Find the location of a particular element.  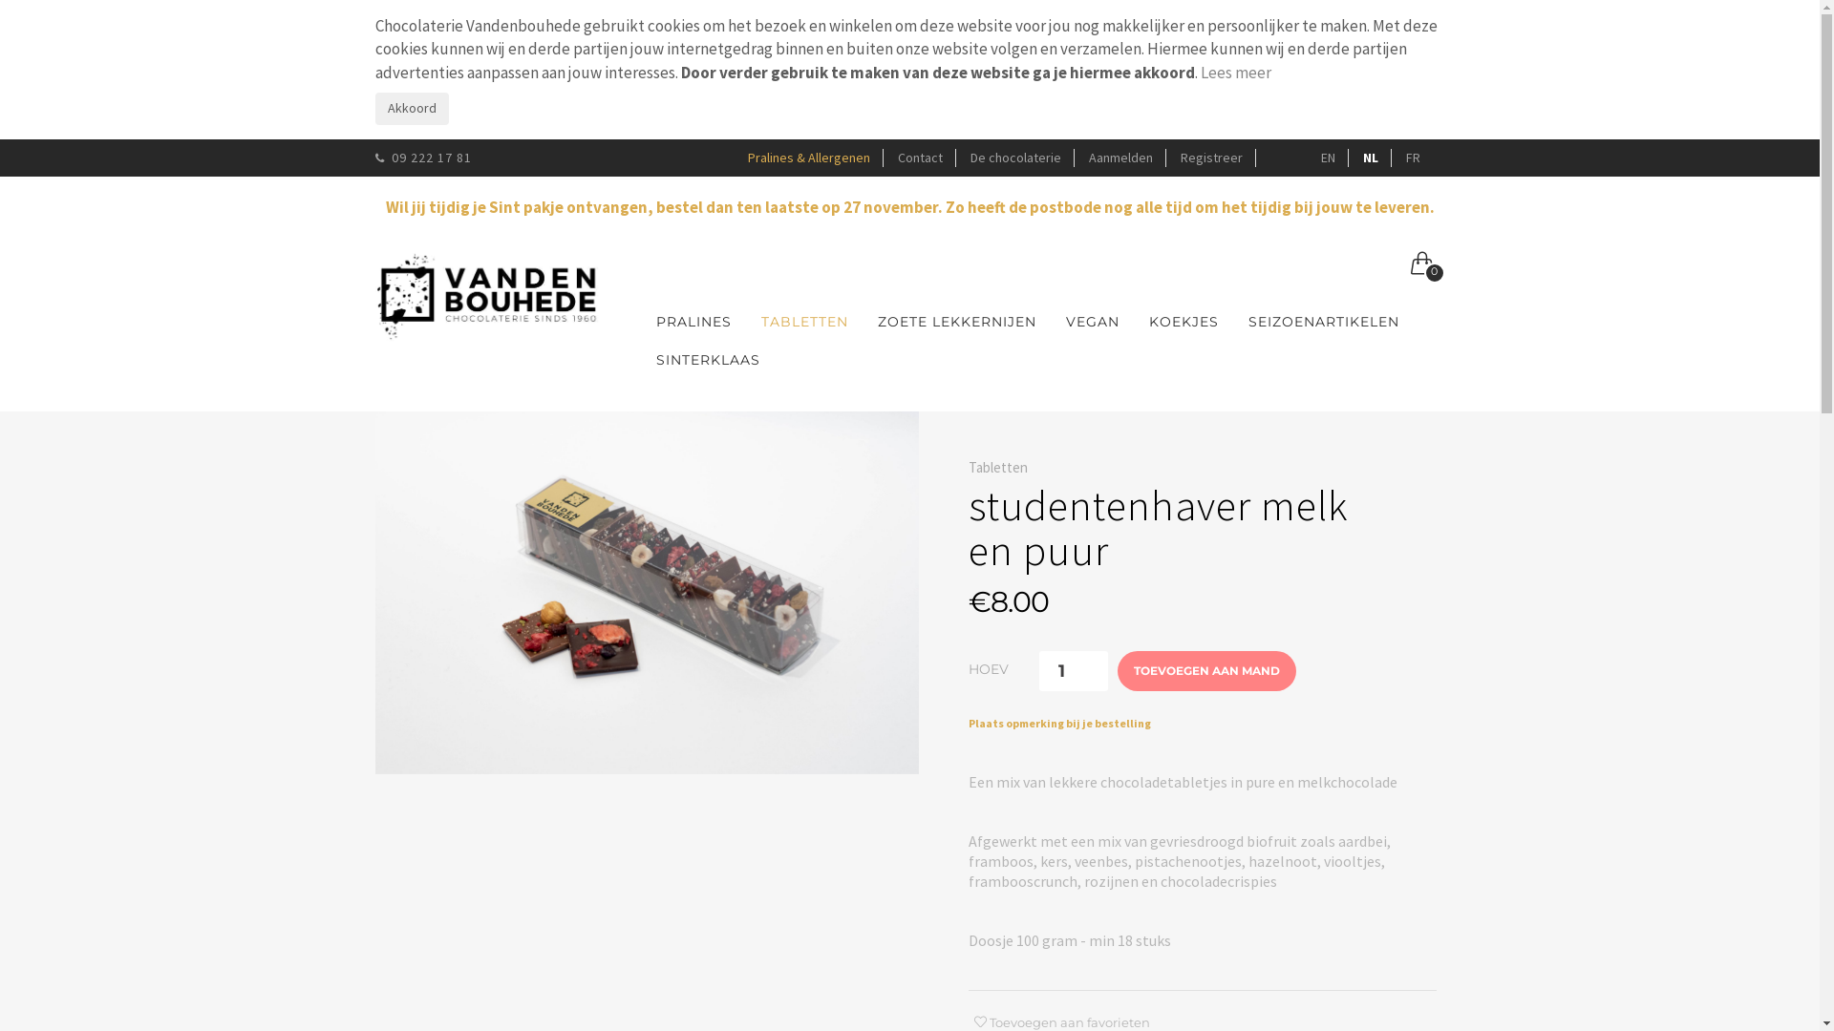

09 222 17 81 is located at coordinates (422, 158).